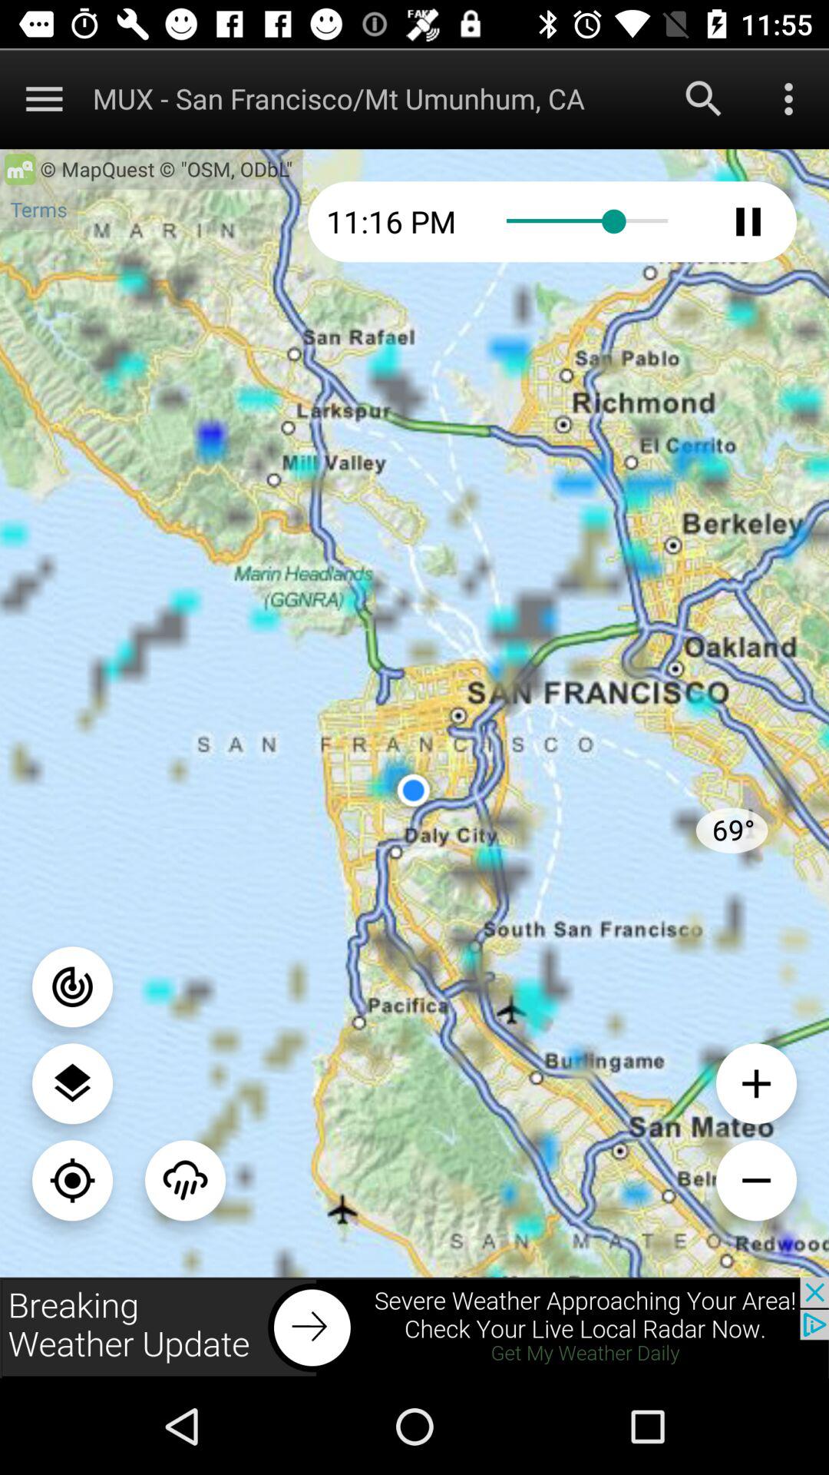  Describe the element at coordinates (45, 98) in the screenshot. I see `map options` at that location.